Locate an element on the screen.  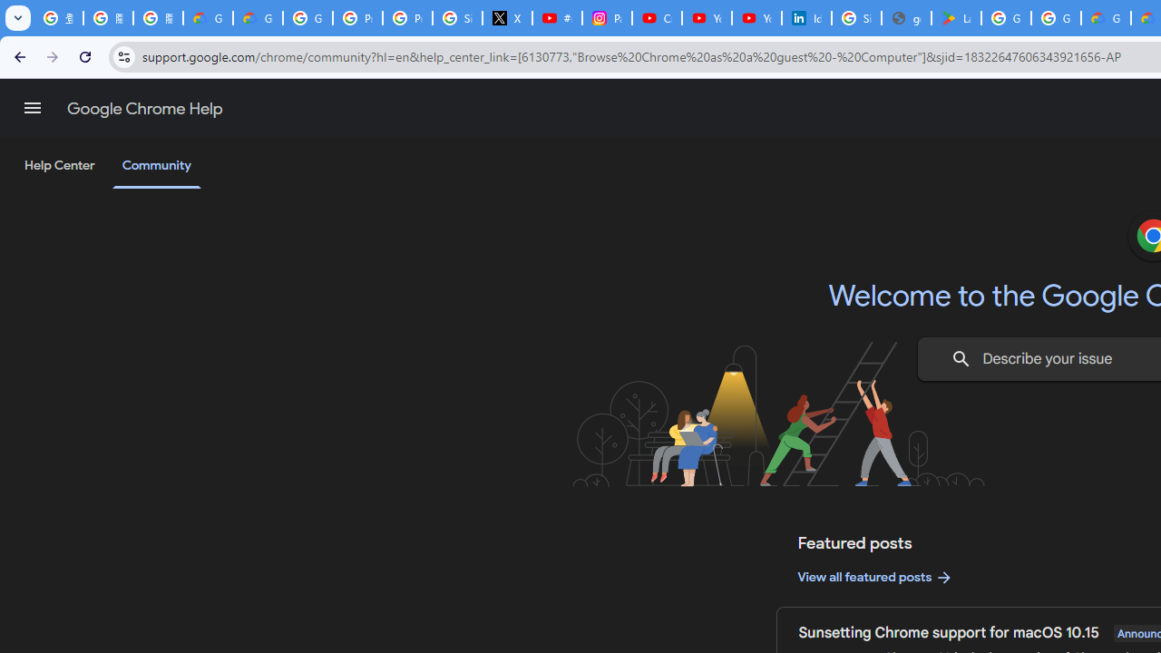
google_privacy_policy_en.pdf is located at coordinates (905, 18).